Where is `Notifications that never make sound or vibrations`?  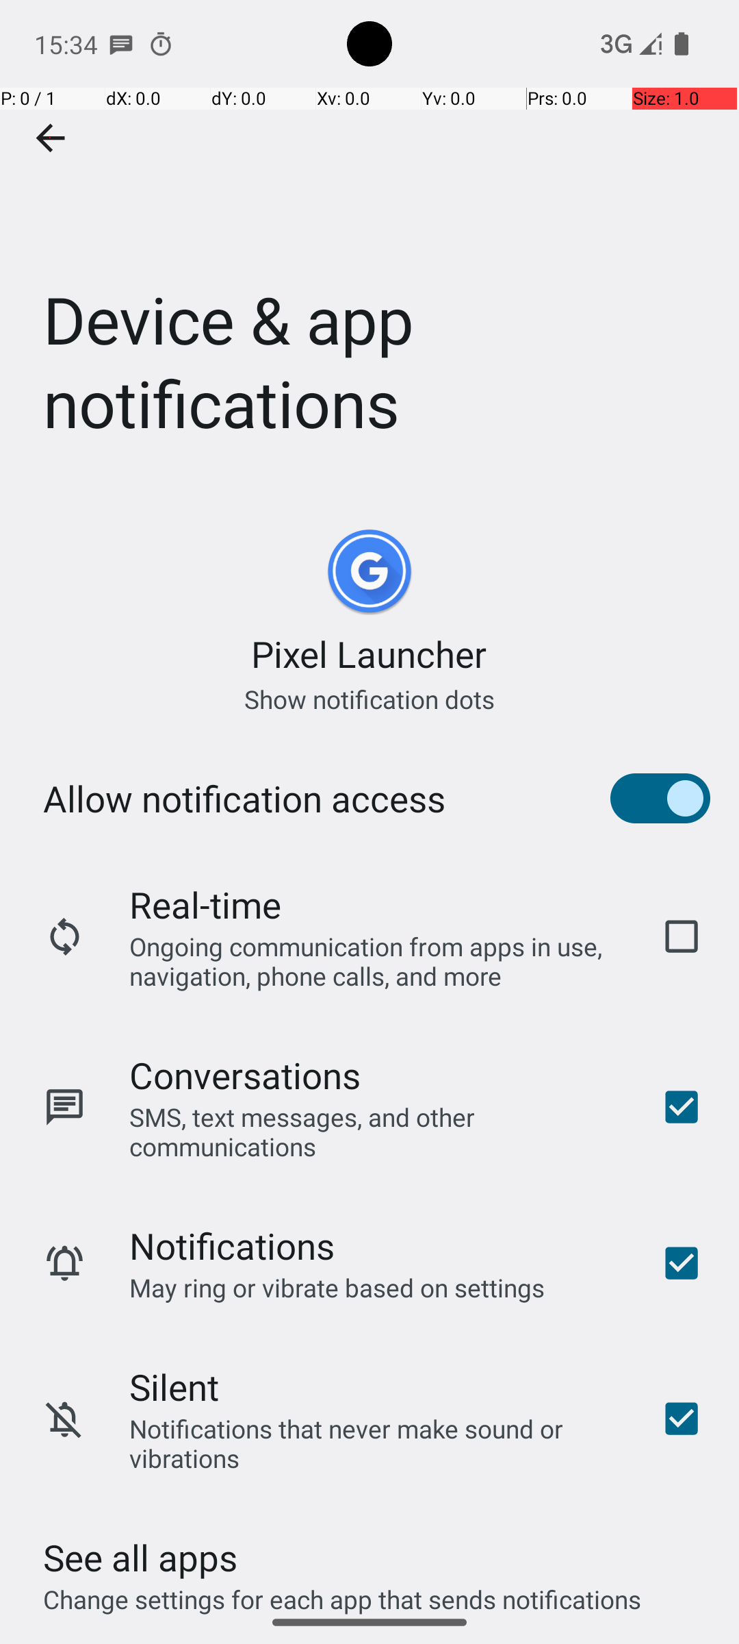 Notifications that never make sound or vibrations is located at coordinates (376, 1443).